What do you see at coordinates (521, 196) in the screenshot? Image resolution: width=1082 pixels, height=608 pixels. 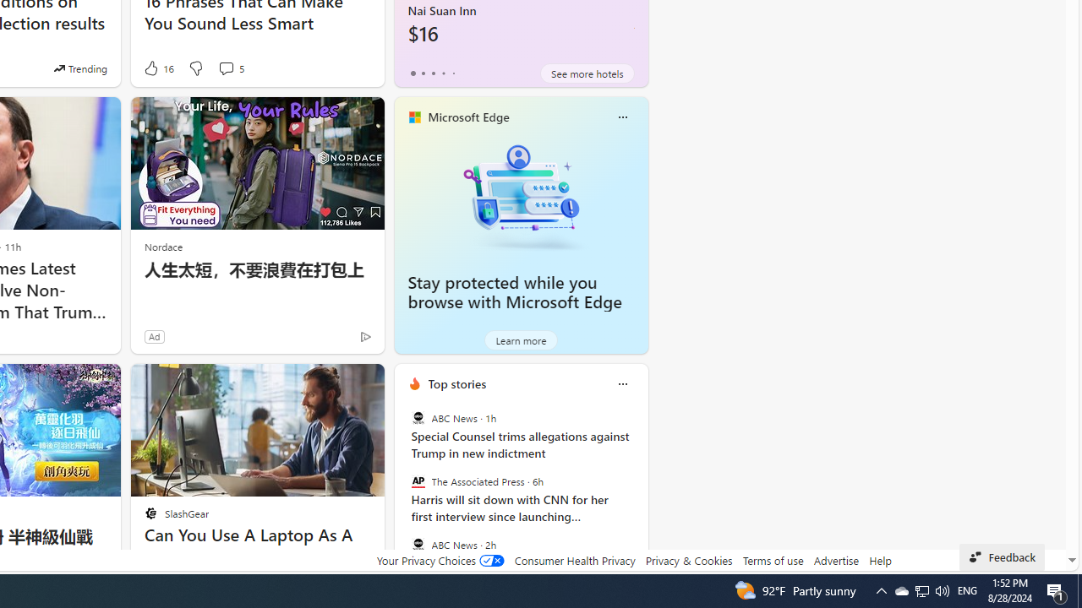 I see `Stay protected while you browse with Microsoft Edge` at bounding box center [521, 196].